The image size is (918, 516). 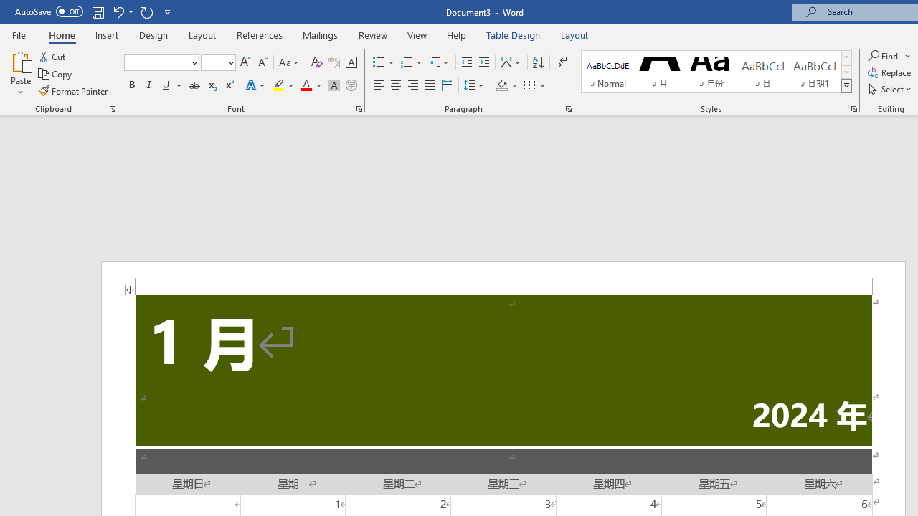 What do you see at coordinates (501, 86) in the screenshot?
I see `Shading RGB(0, 0, 0)` at bounding box center [501, 86].